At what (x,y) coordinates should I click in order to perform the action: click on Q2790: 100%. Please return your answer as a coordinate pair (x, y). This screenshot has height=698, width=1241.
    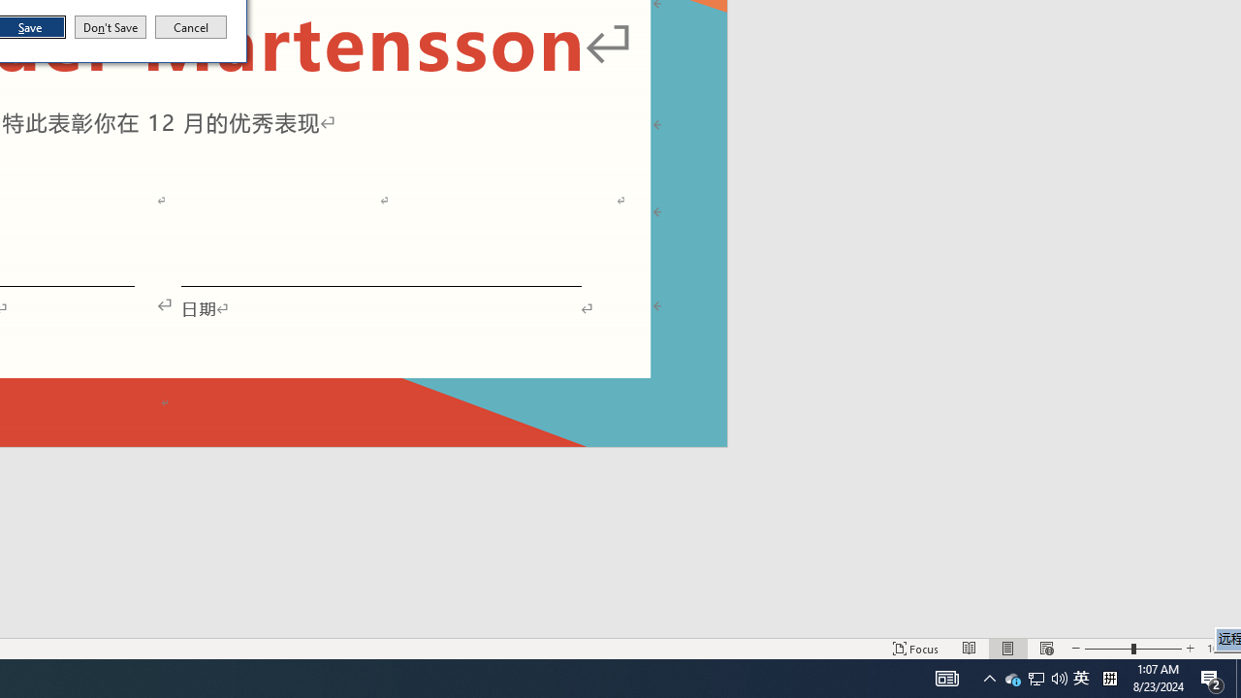
    Looking at the image, I should click on (1059, 679).